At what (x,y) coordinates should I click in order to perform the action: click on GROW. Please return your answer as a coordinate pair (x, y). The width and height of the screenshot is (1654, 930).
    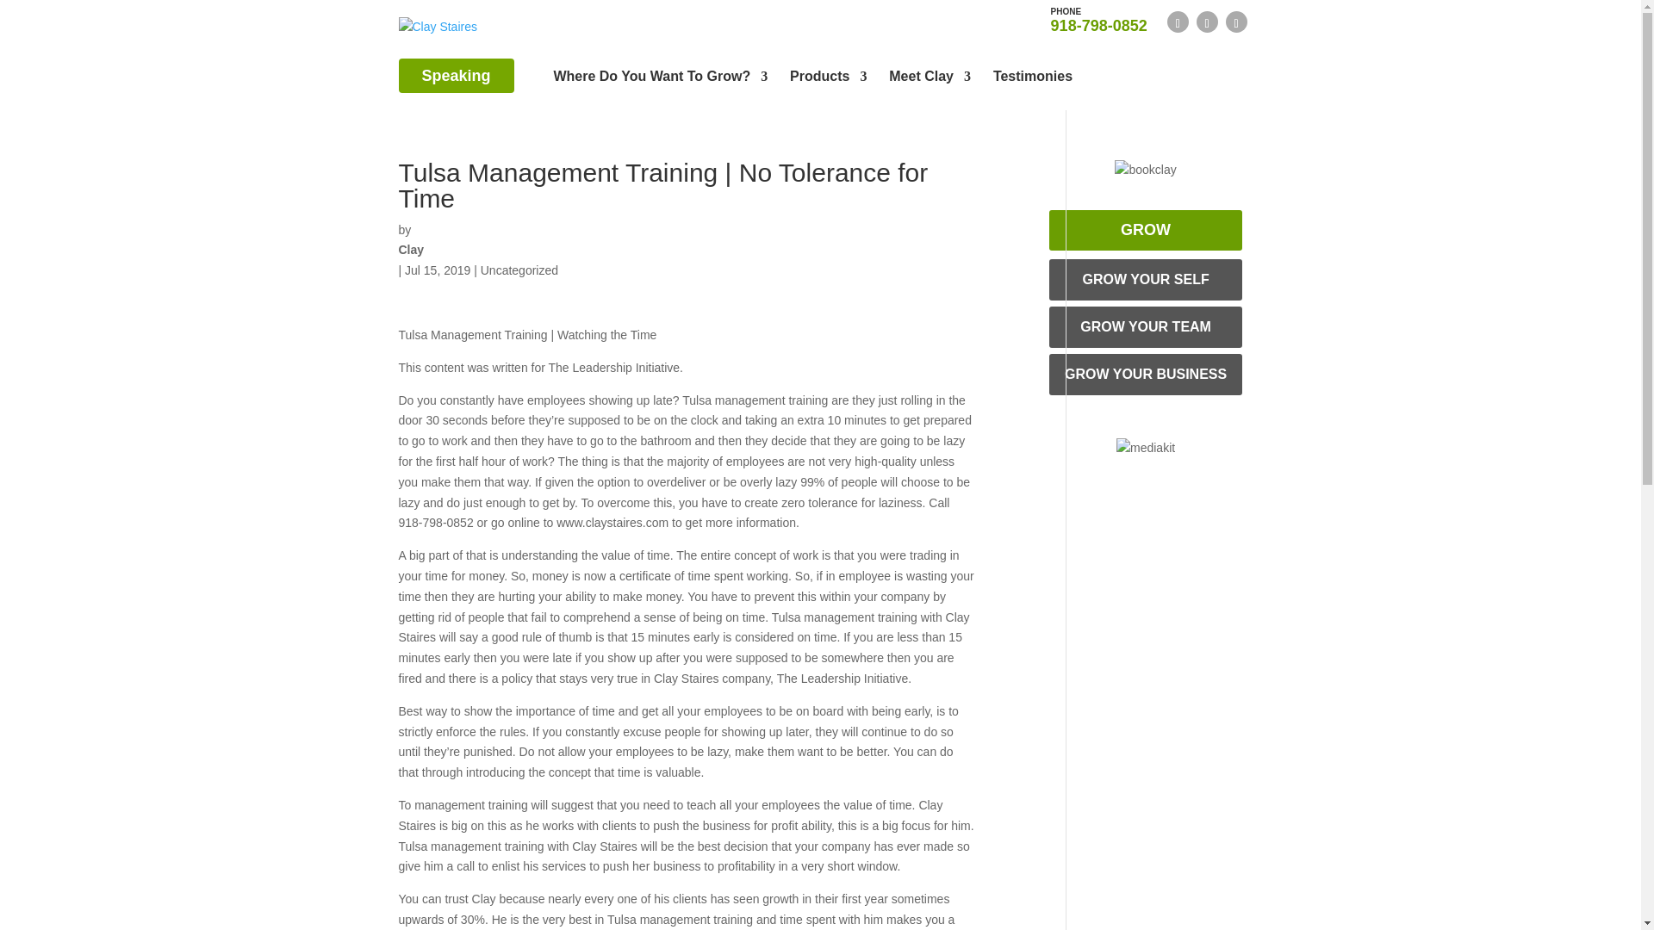
    Looking at the image, I should click on (1099, 19).